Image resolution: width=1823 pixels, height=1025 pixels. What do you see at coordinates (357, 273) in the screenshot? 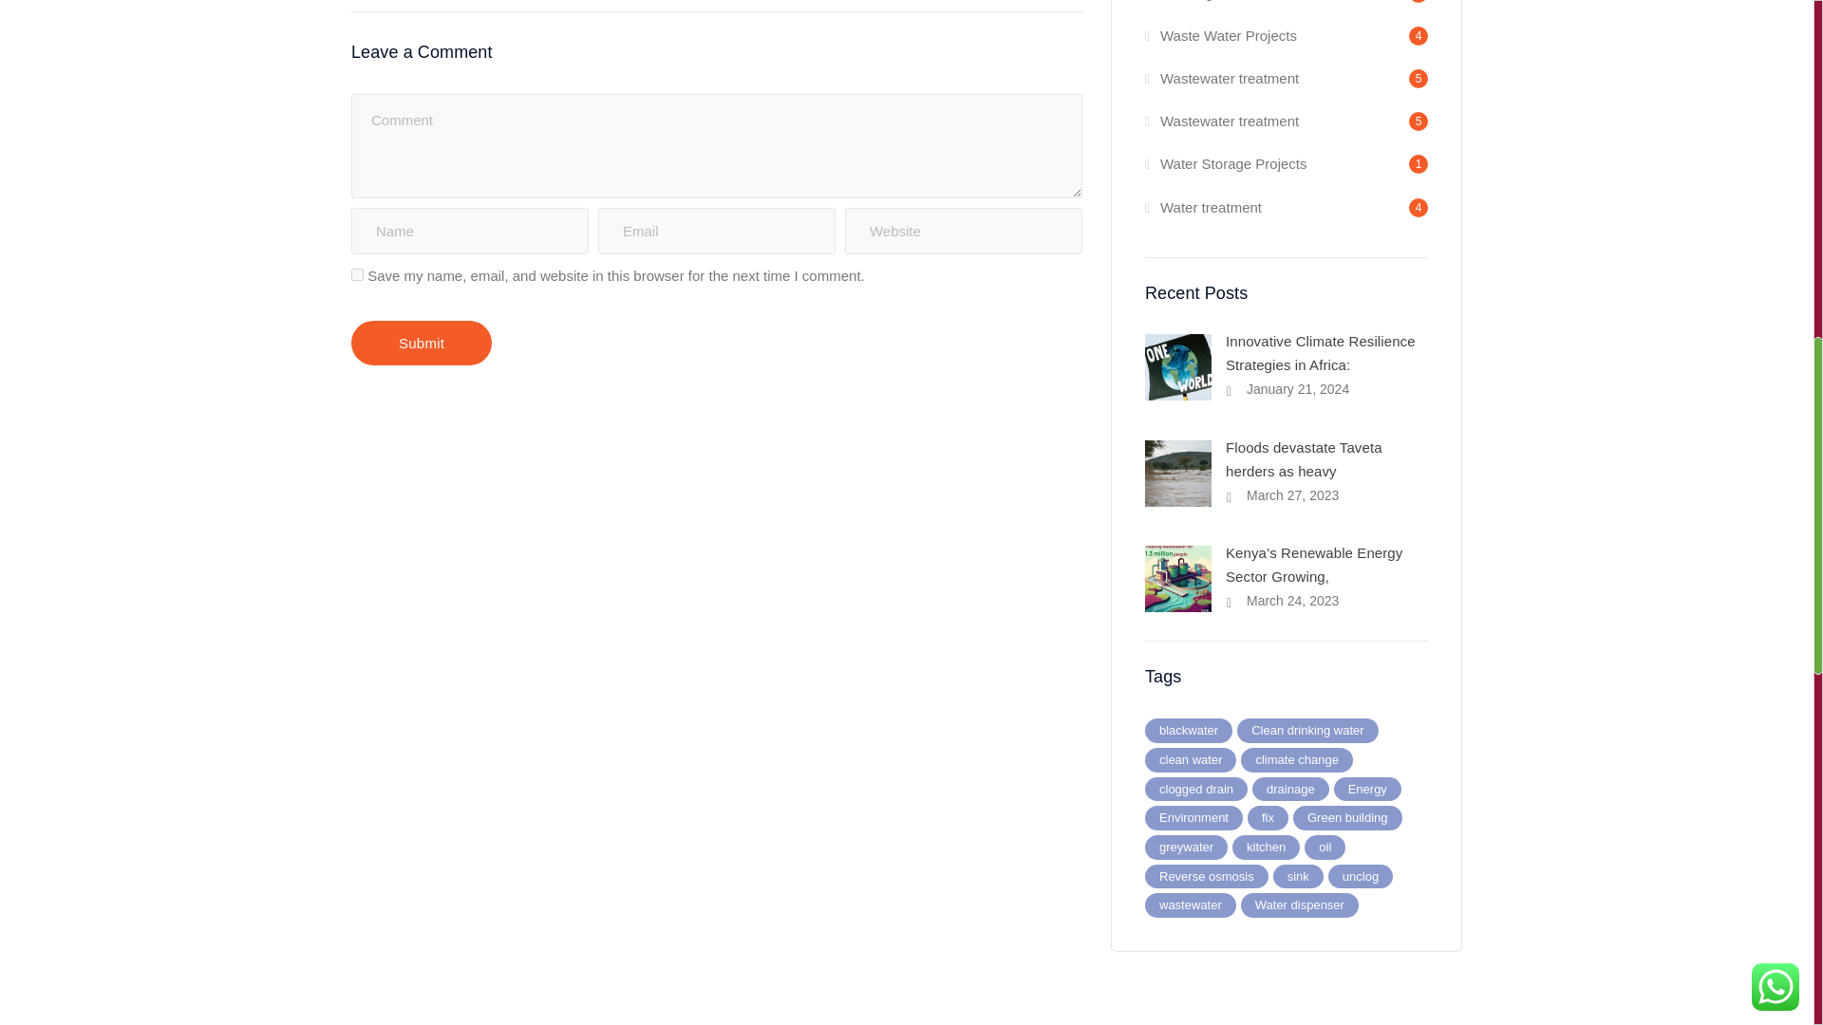
I see `yes` at bounding box center [357, 273].